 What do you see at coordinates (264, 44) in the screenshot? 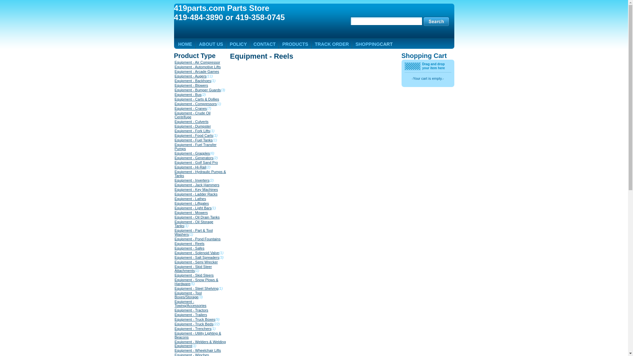
I see `CONTACT` at bounding box center [264, 44].